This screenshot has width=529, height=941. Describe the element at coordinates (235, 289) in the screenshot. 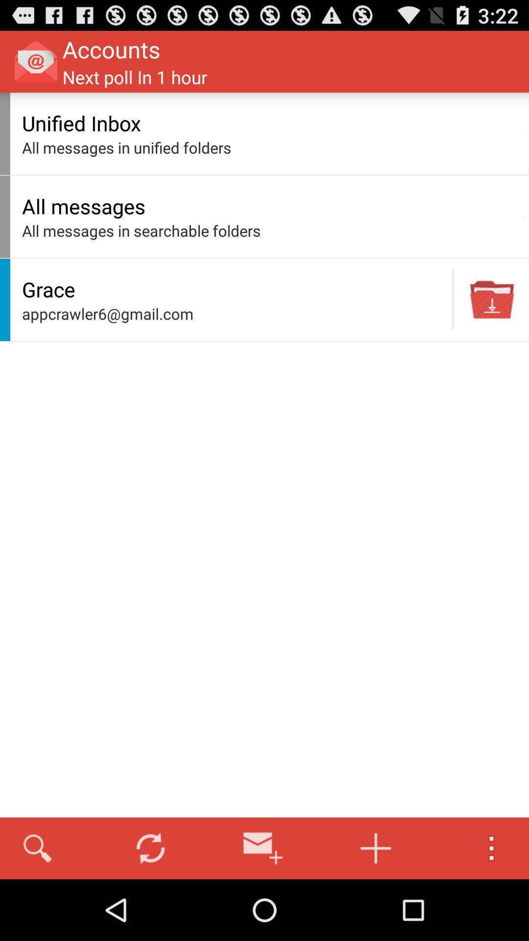

I see `choose icon above appcrawler6@gmail.com icon` at that location.